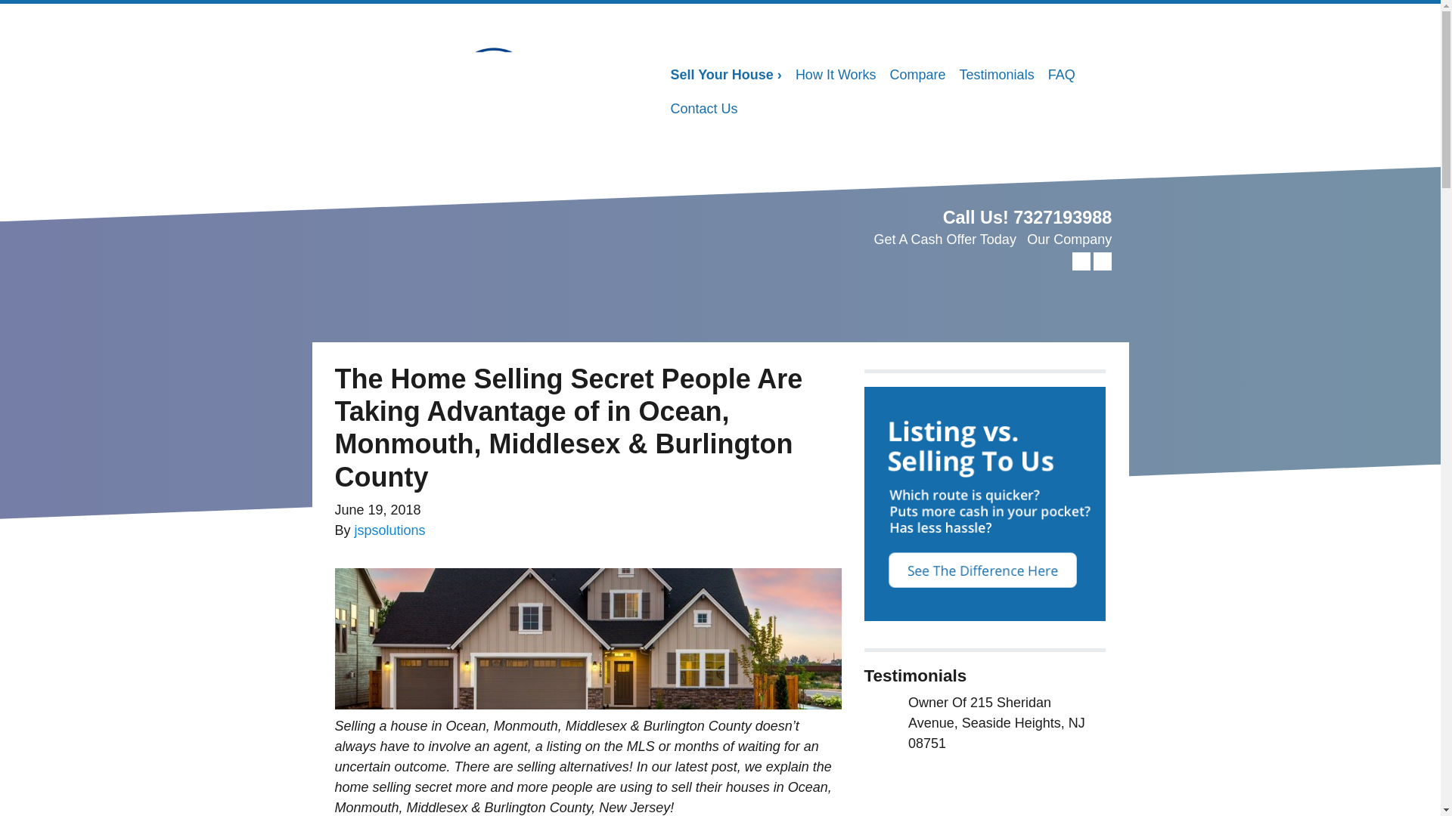 Image resolution: width=1452 pixels, height=816 pixels. What do you see at coordinates (703, 109) in the screenshot?
I see `Contact Us` at bounding box center [703, 109].